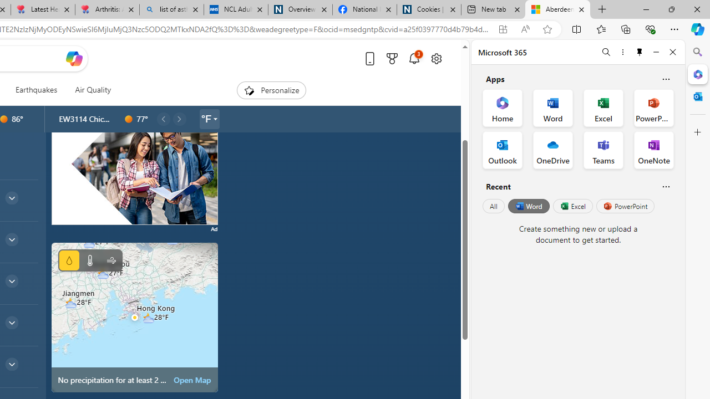 Image resolution: width=710 pixels, height=399 pixels. Describe the element at coordinates (603, 108) in the screenshot. I see `Excel Office App` at that location.